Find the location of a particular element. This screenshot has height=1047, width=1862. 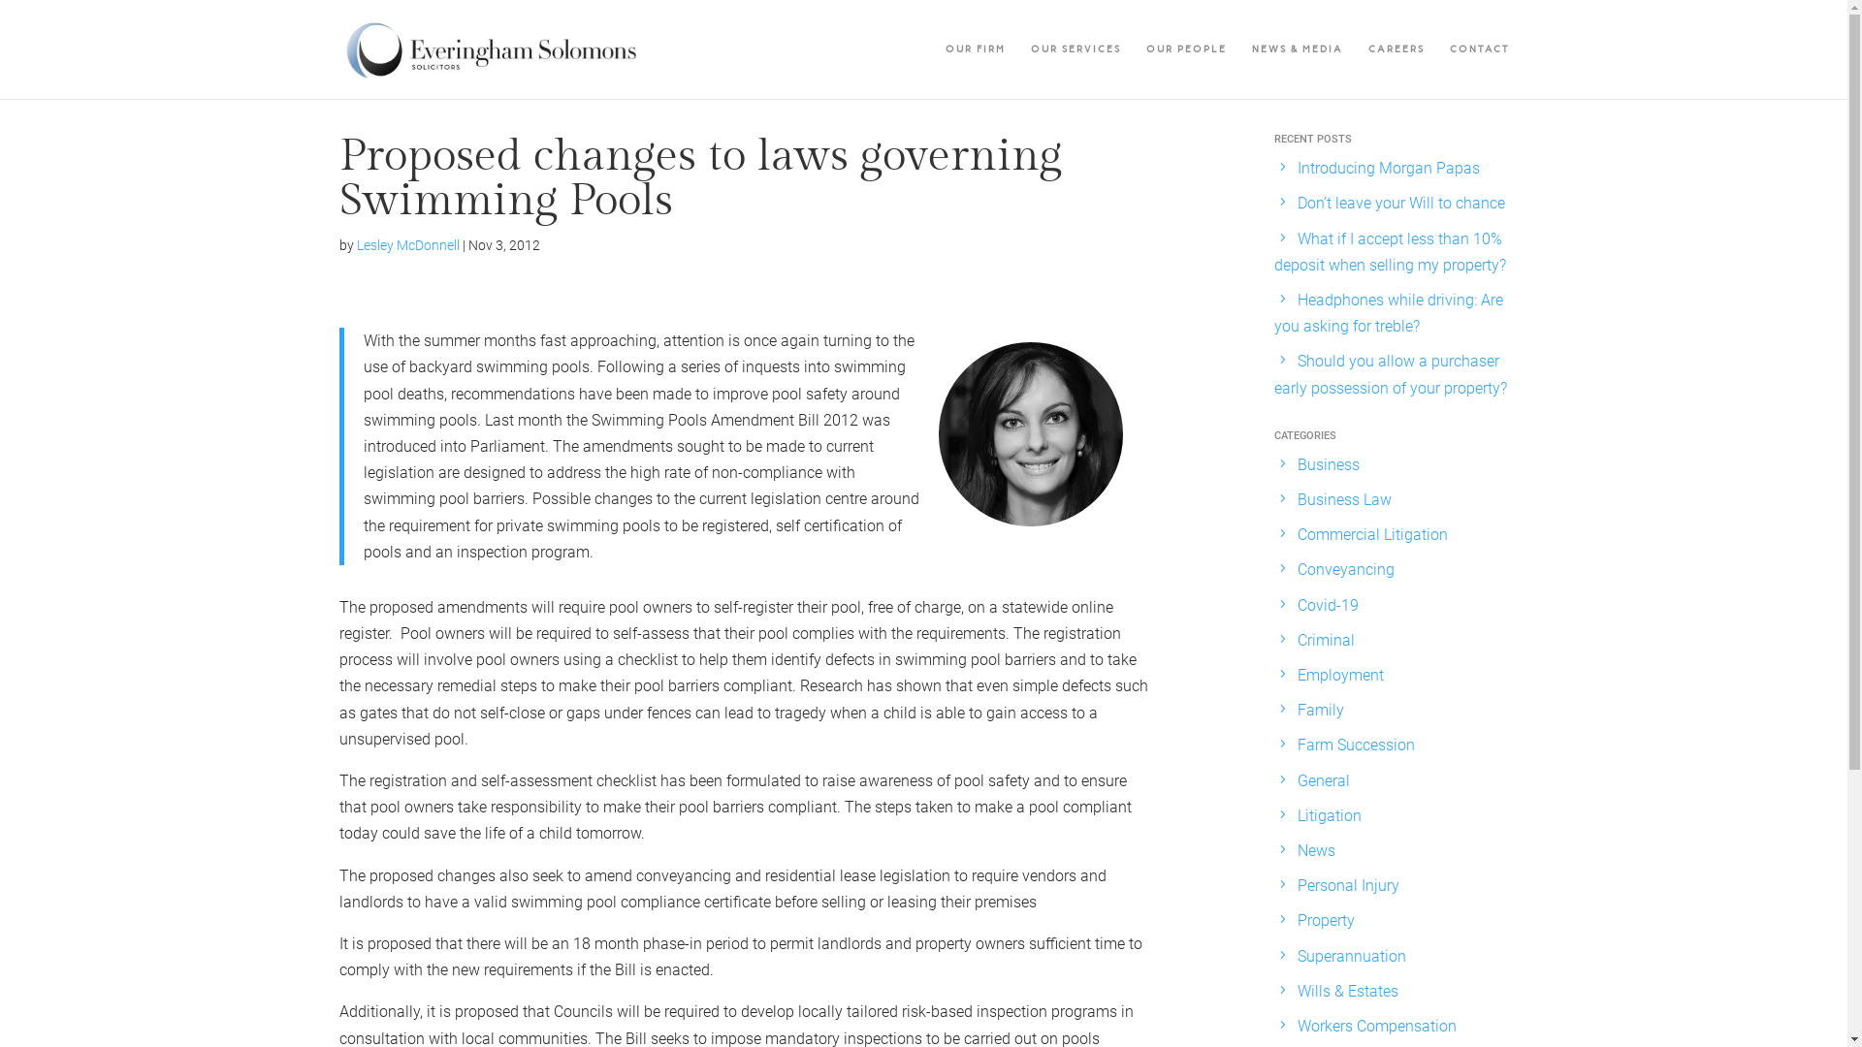

Headphones while driving: Are you asking for treble? is located at coordinates (1389, 313).